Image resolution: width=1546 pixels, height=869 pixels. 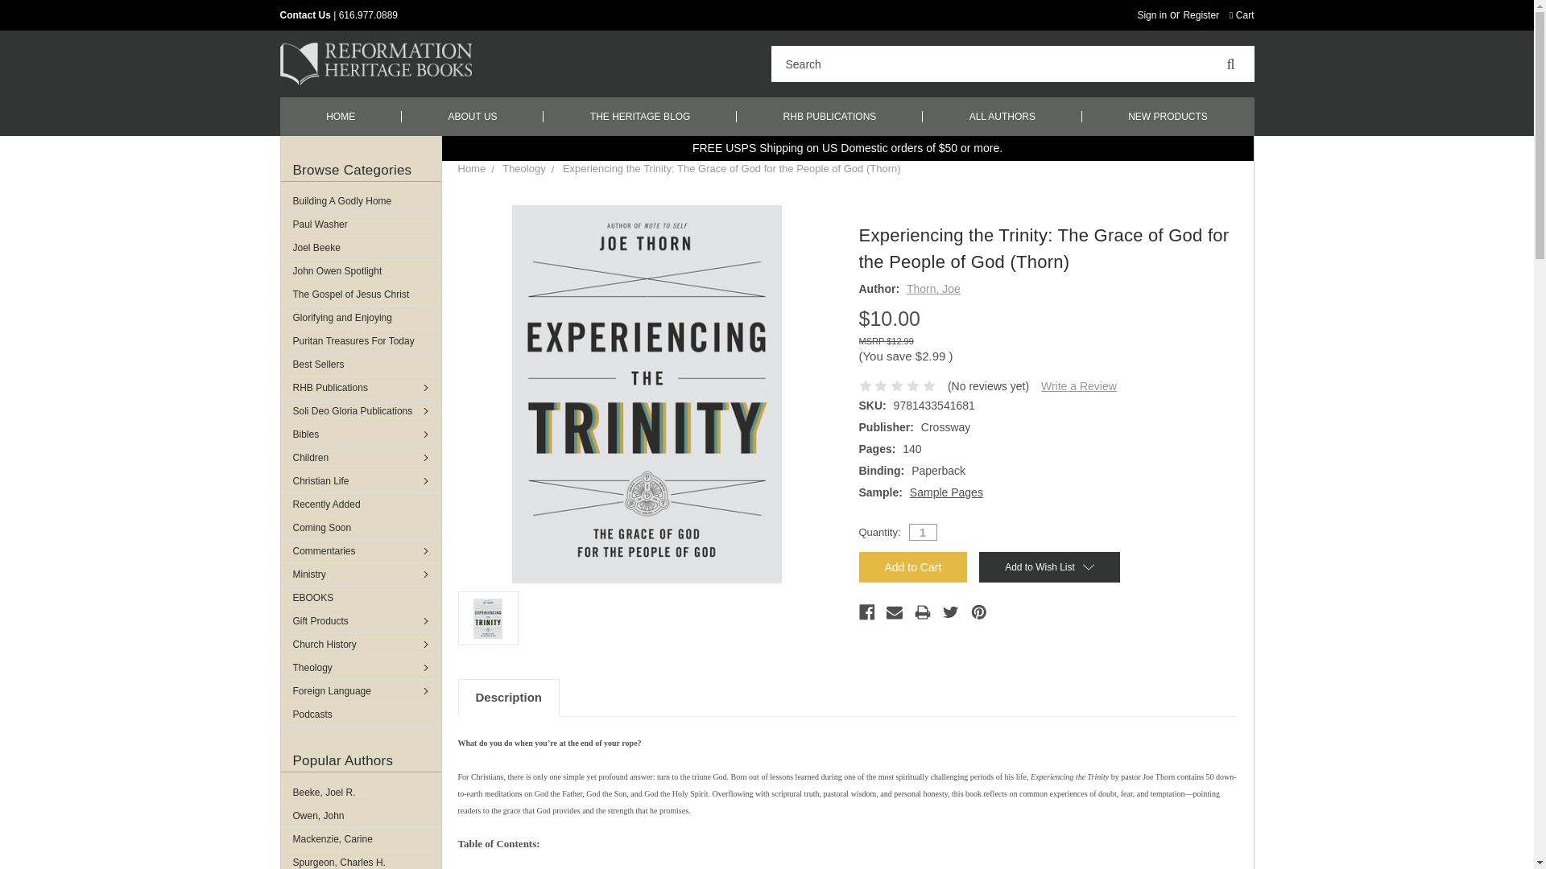 I want to click on HOME, so click(x=341, y=116).